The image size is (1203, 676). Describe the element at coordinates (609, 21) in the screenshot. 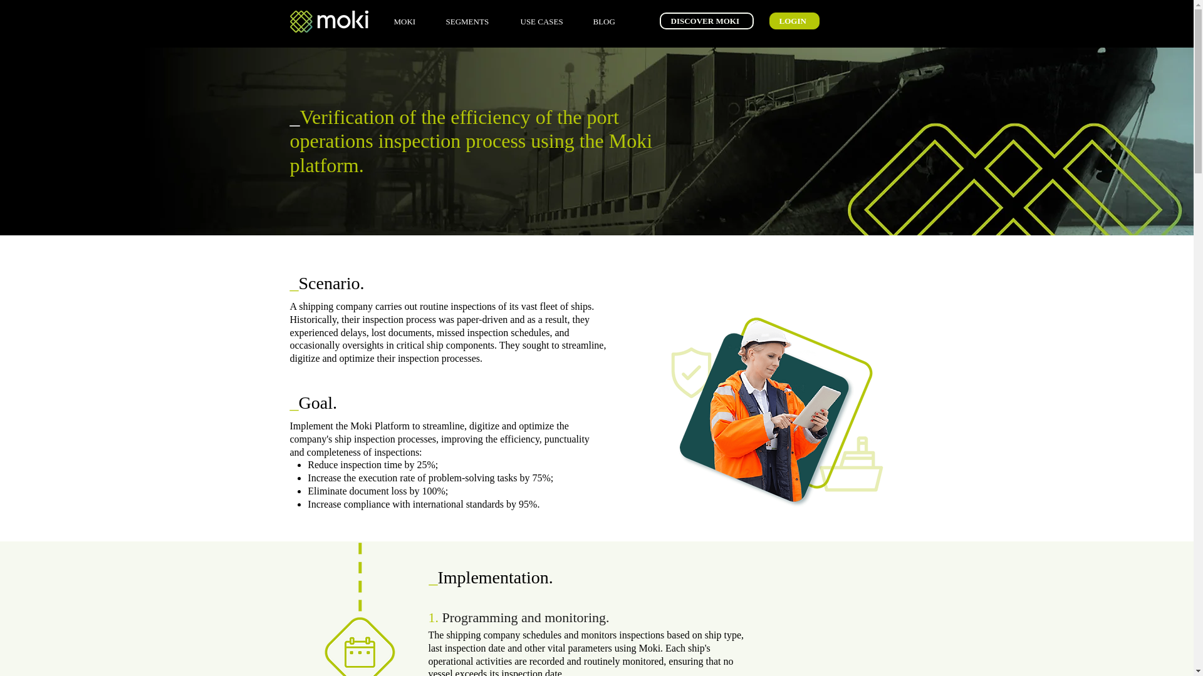

I see `BLOG` at that location.